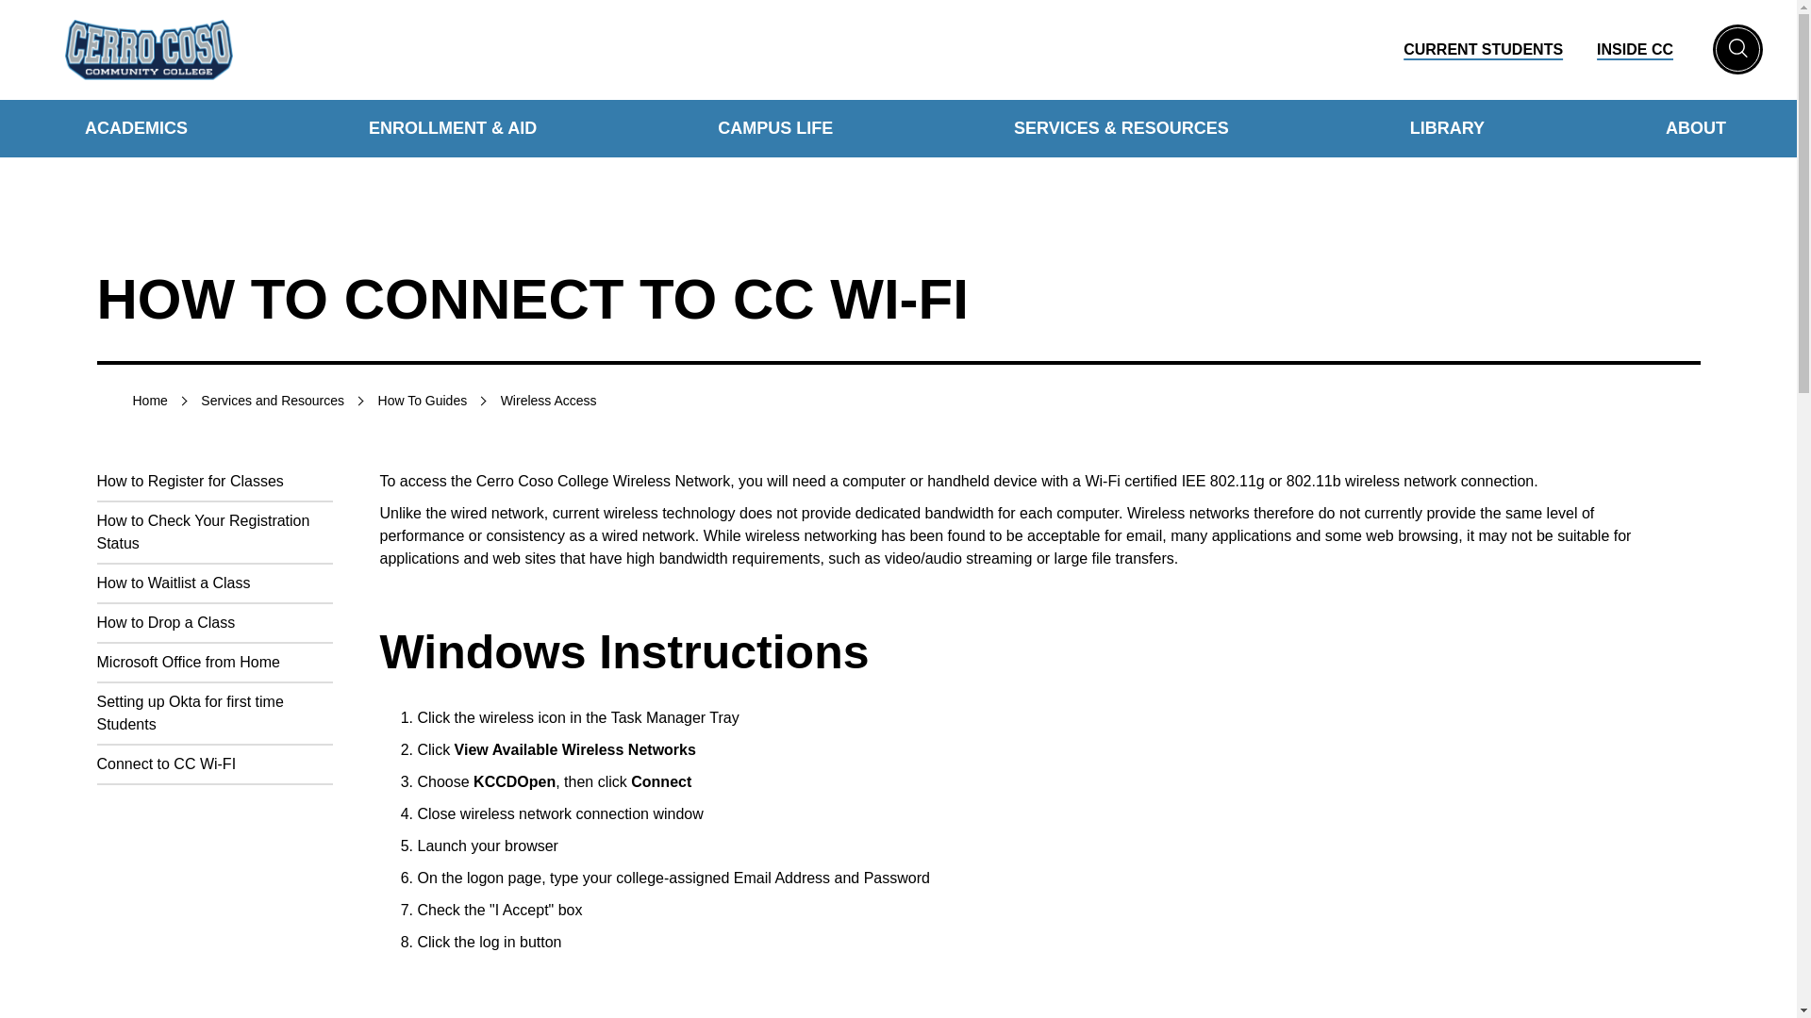 The image size is (1811, 1018). What do you see at coordinates (1737, 49) in the screenshot?
I see `toggle search` at bounding box center [1737, 49].